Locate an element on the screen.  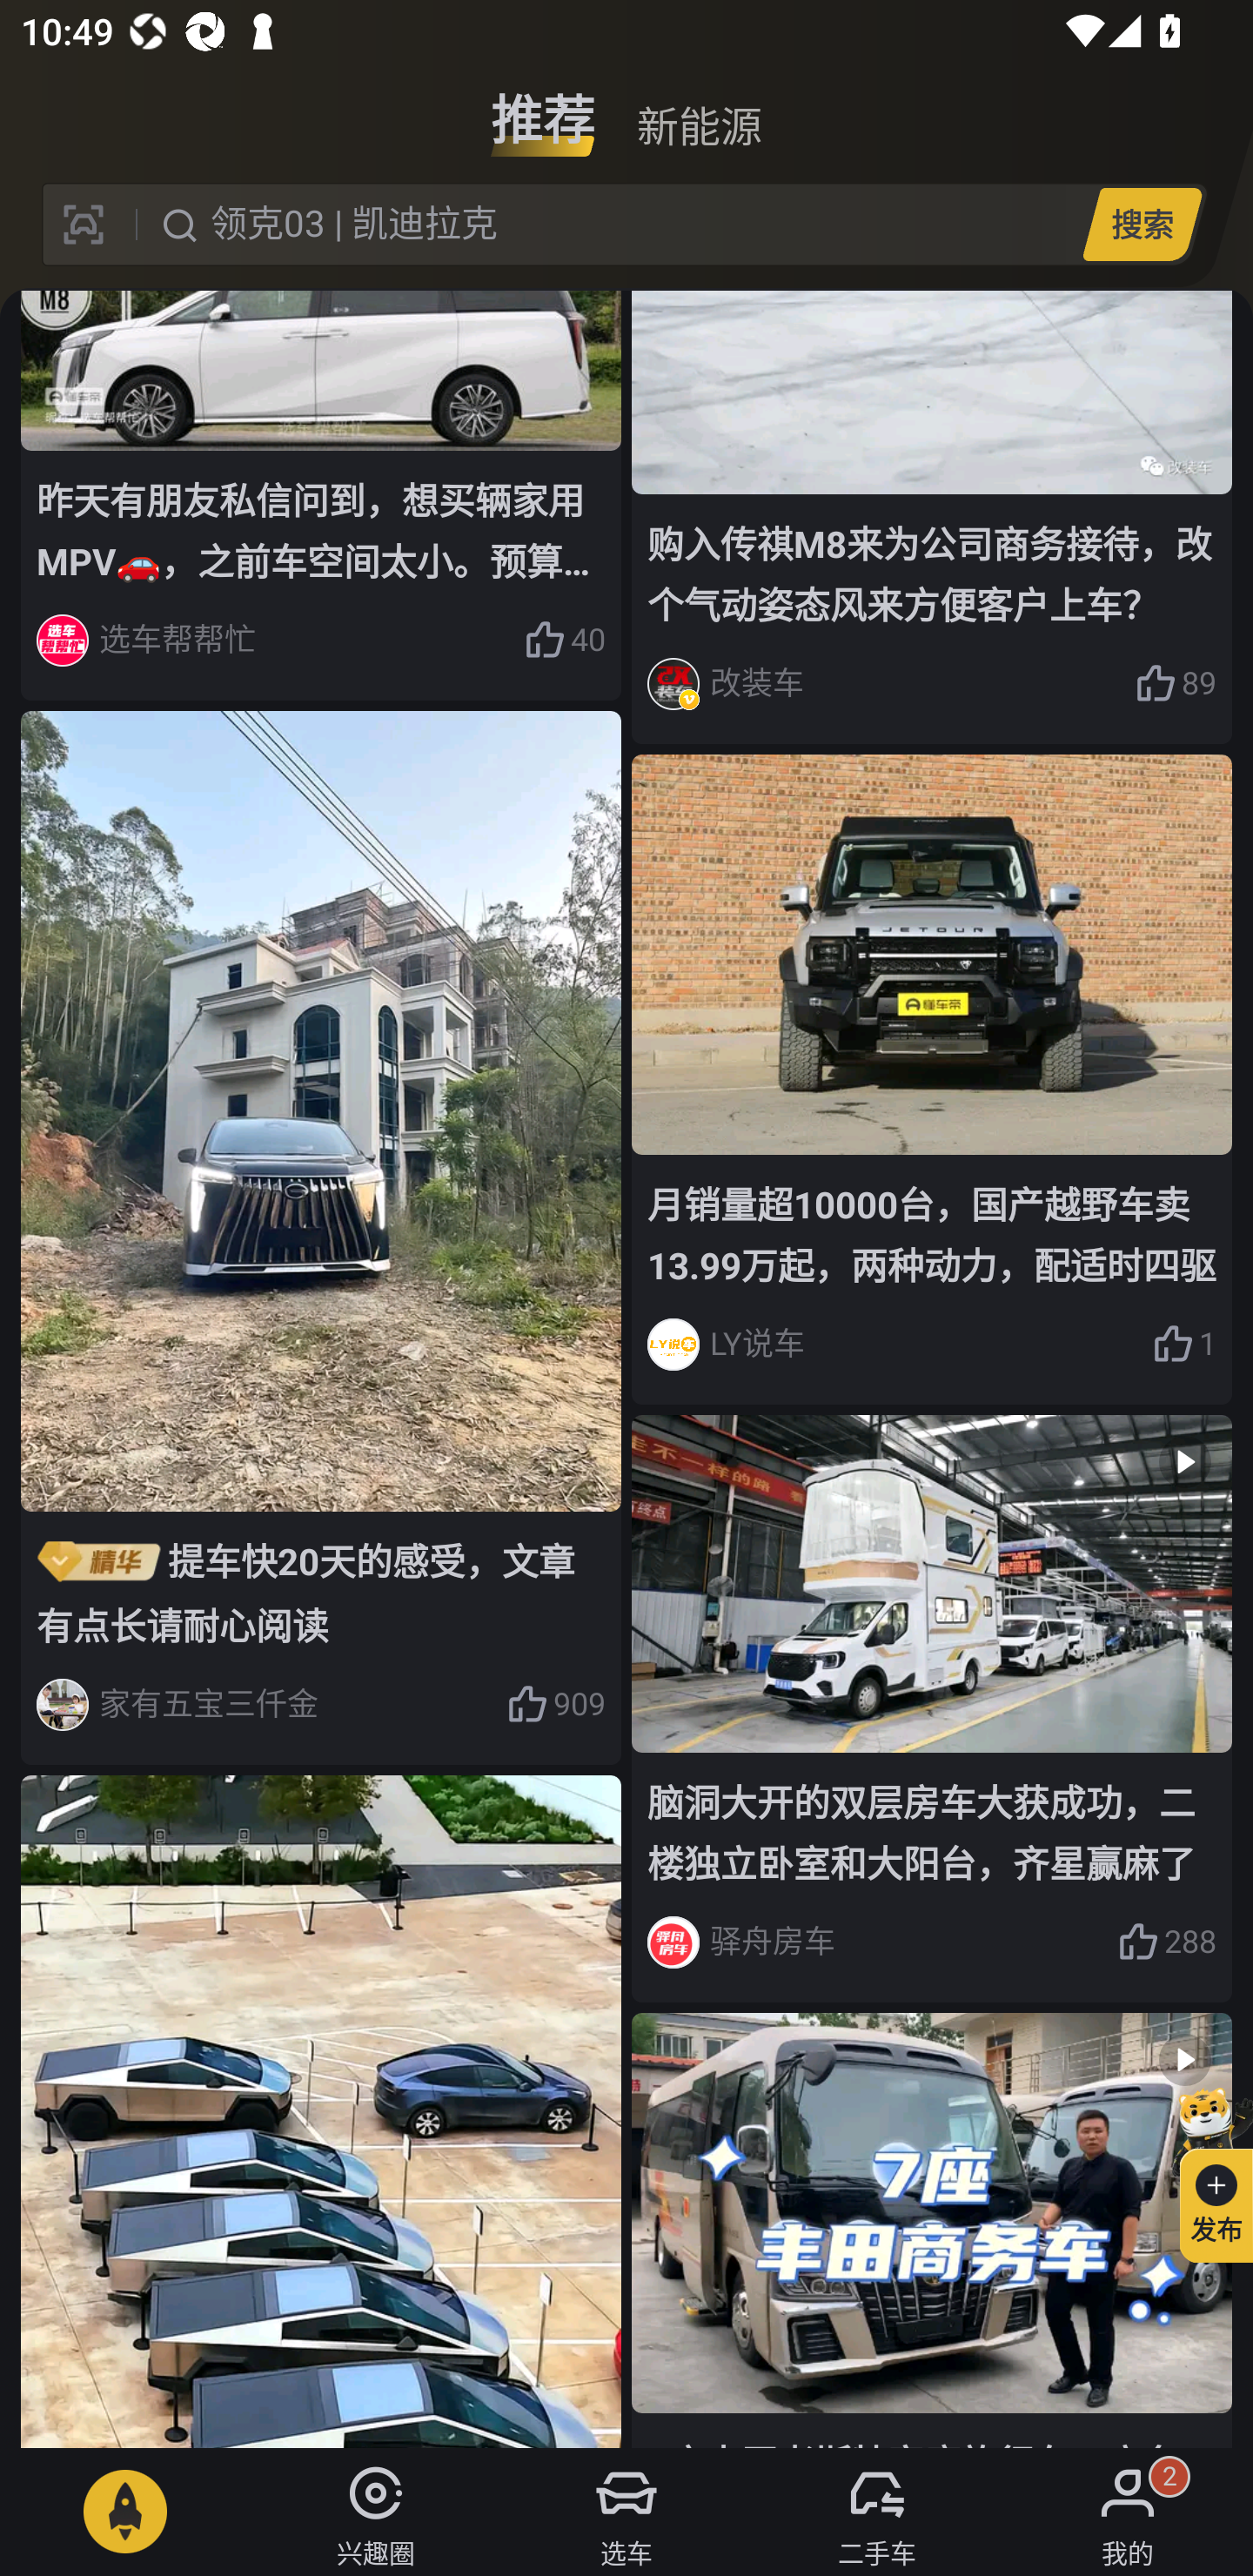
发布 is located at coordinates (1203, 2170).